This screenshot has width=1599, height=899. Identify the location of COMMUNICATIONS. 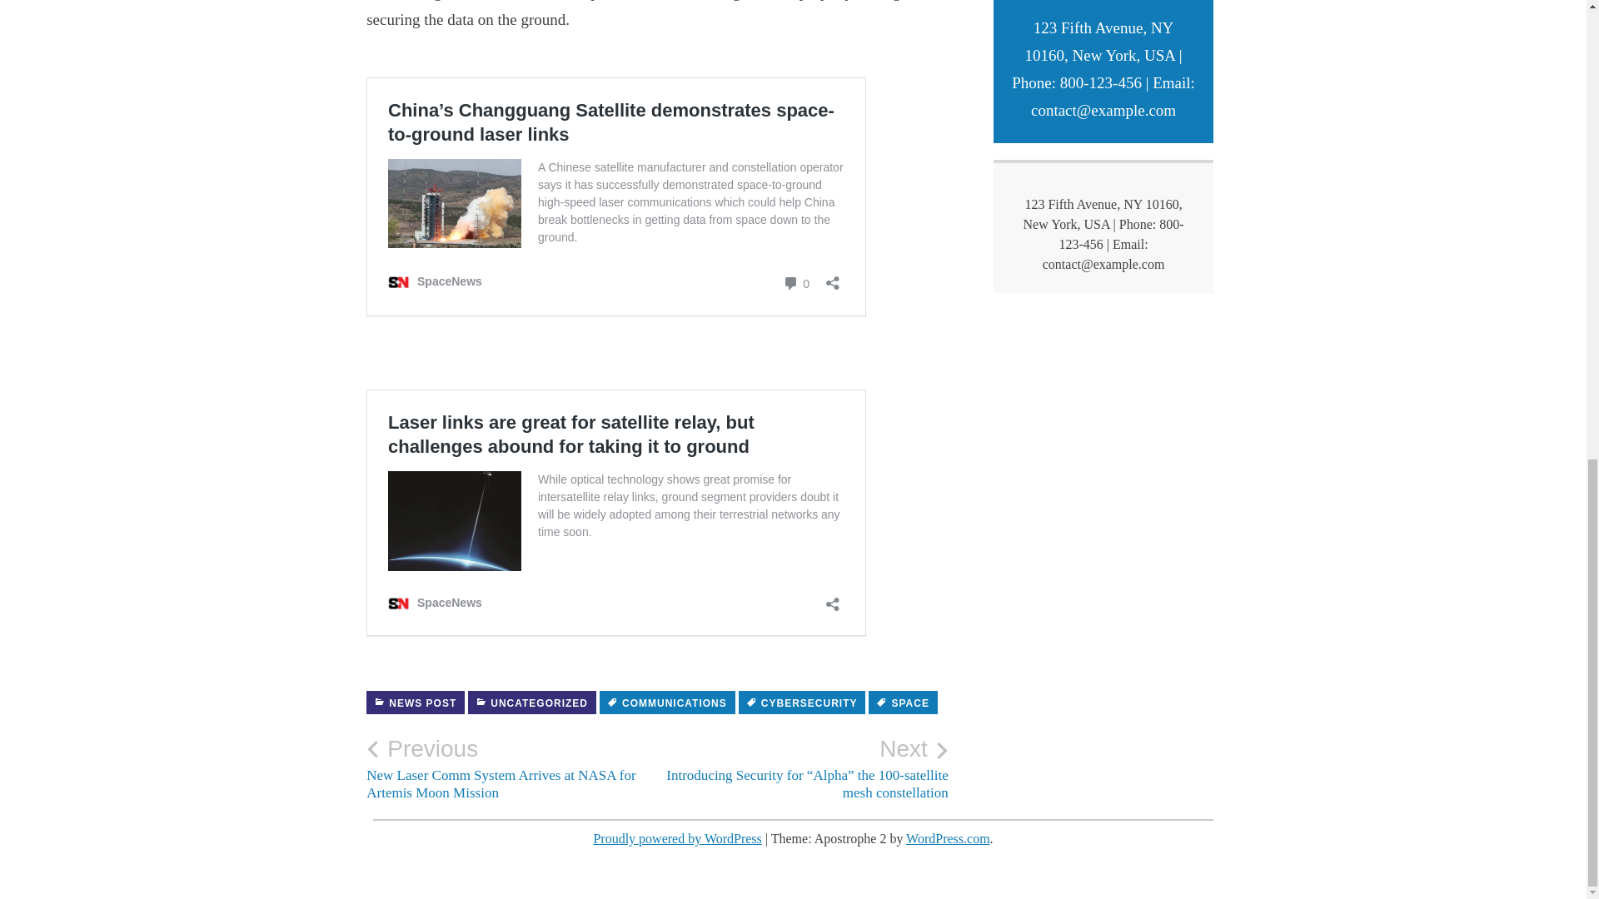
(668, 703).